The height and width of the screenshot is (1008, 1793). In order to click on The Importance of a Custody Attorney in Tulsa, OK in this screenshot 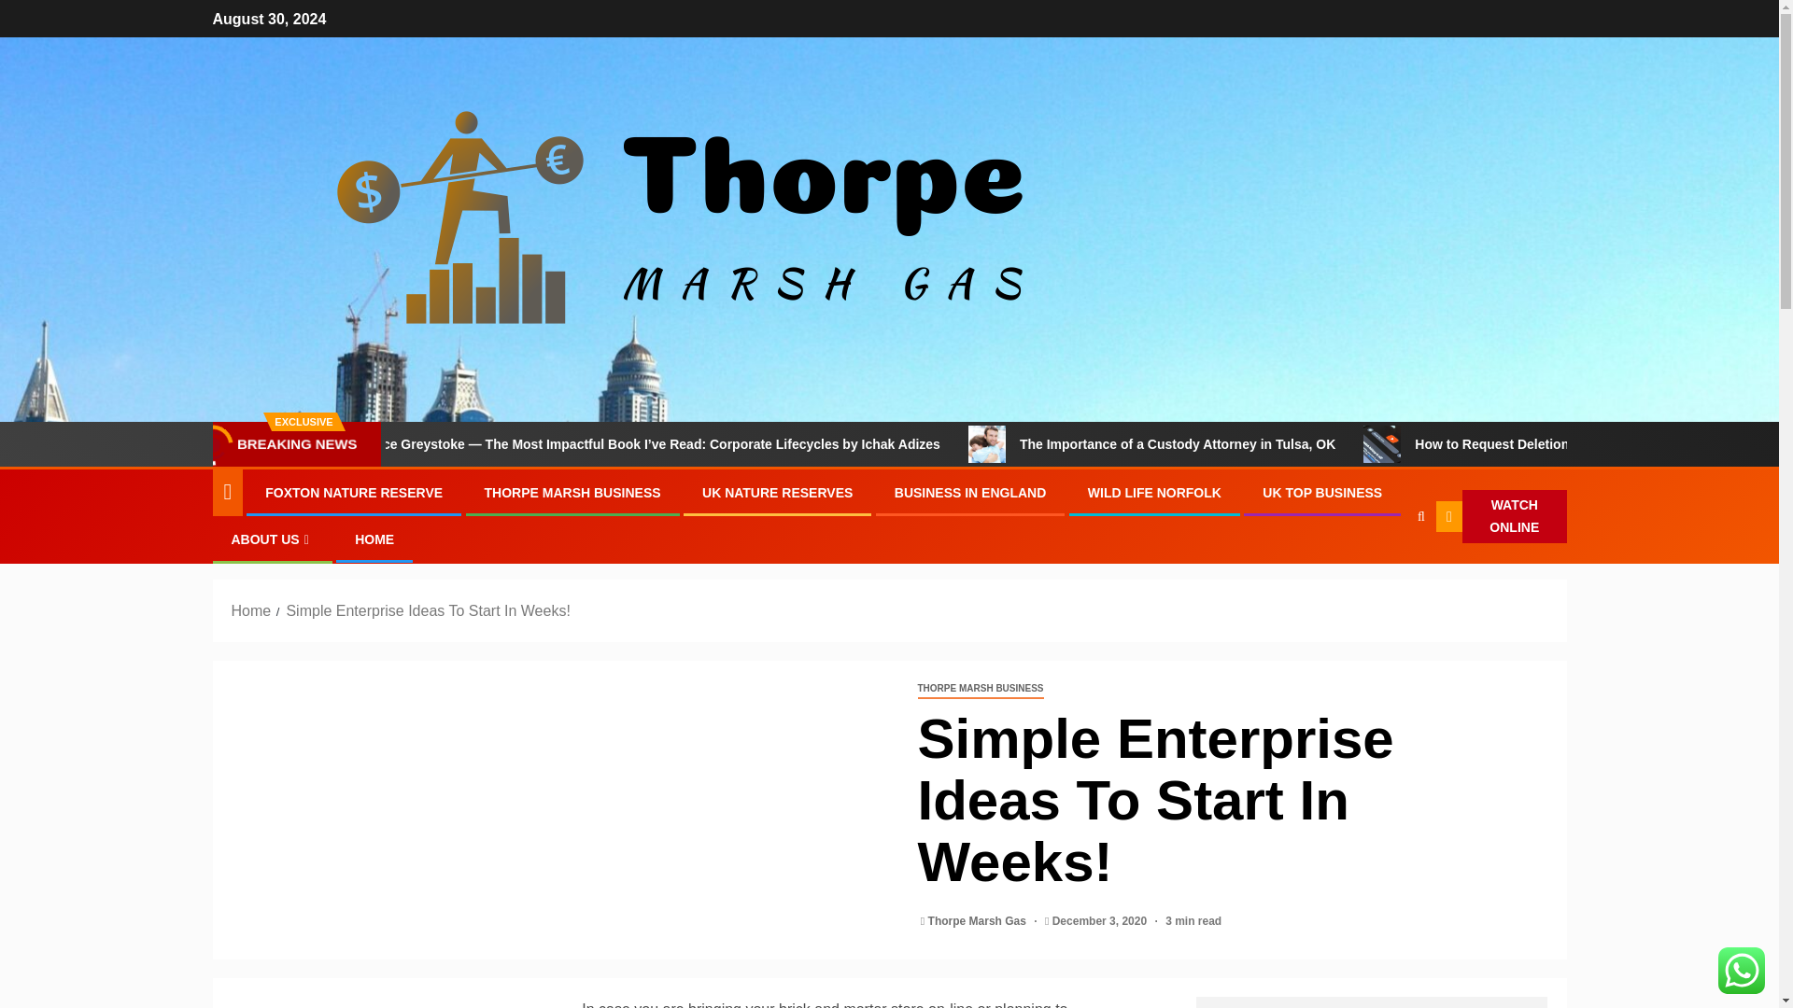, I will do `click(1087, 443)`.